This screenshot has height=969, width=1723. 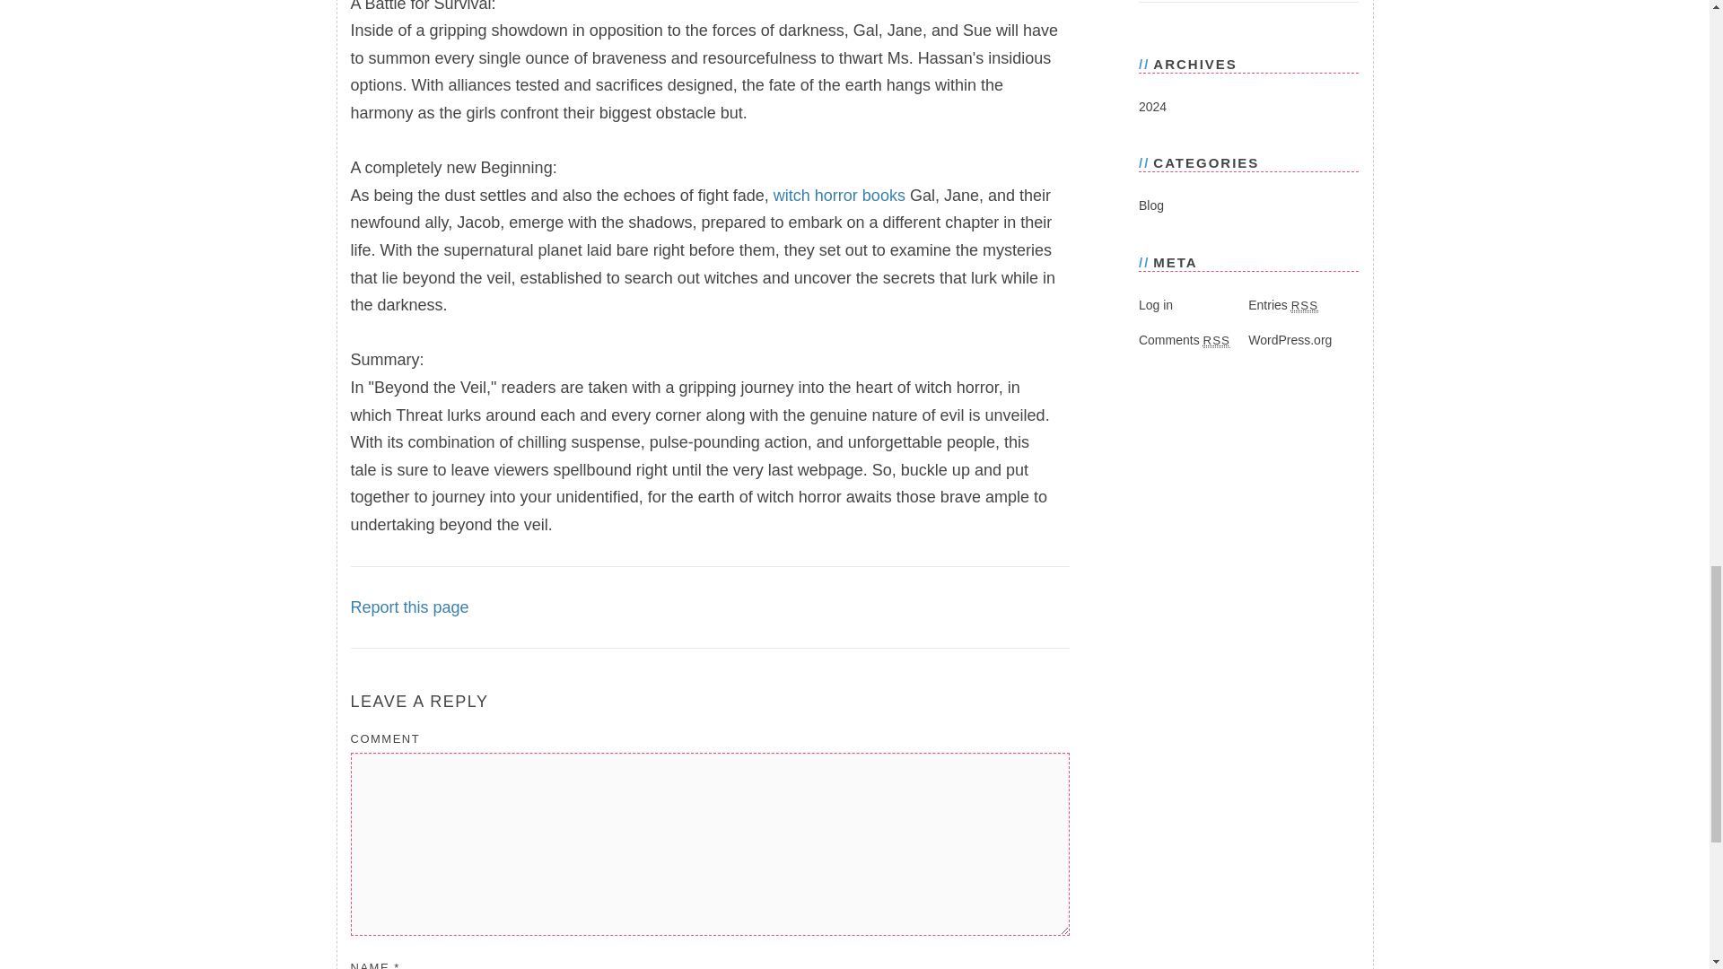 I want to click on Report this page, so click(x=409, y=607).